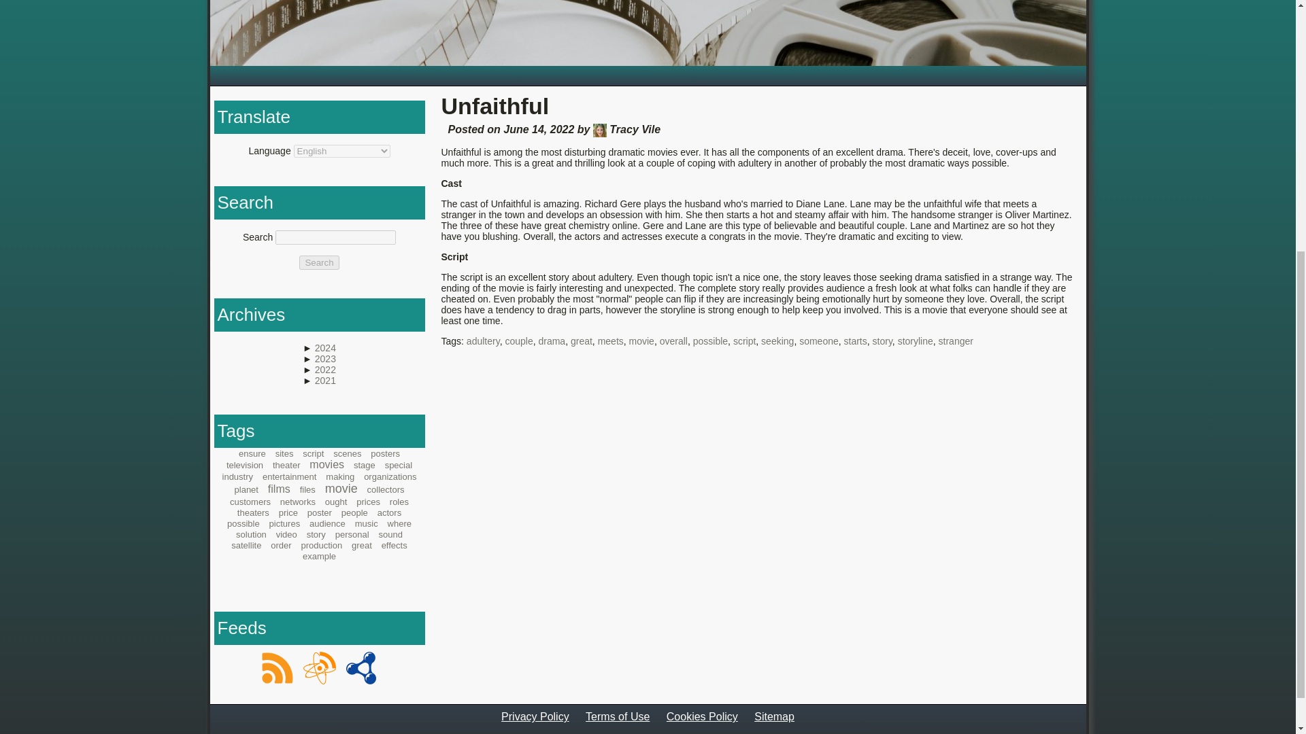  I want to click on overall, so click(673, 340).